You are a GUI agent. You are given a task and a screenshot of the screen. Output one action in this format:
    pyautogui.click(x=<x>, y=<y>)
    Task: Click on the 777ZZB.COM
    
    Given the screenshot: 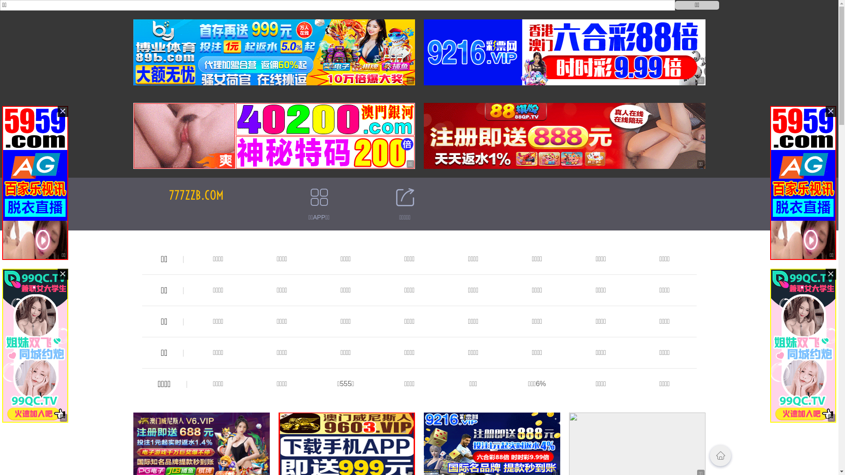 What is the action you would take?
    pyautogui.click(x=196, y=195)
    